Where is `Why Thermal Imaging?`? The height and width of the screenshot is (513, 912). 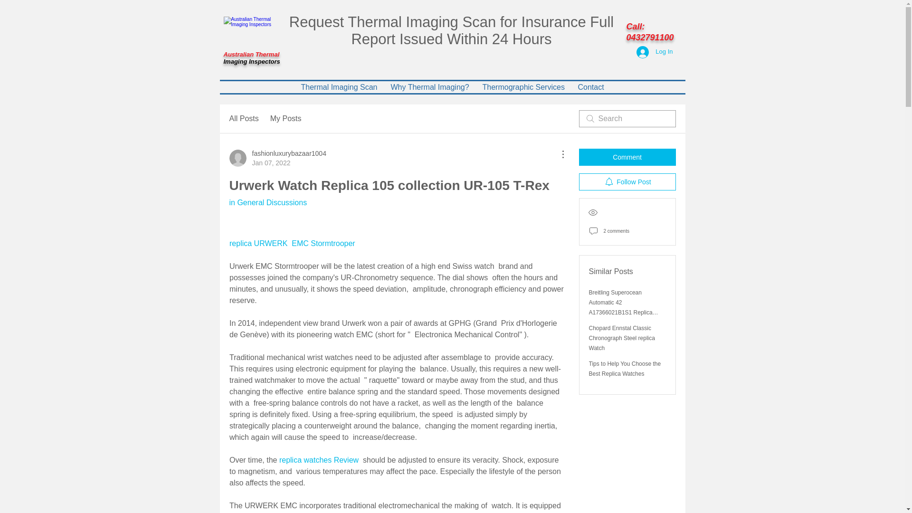
Why Thermal Imaging? is located at coordinates (339, 86).